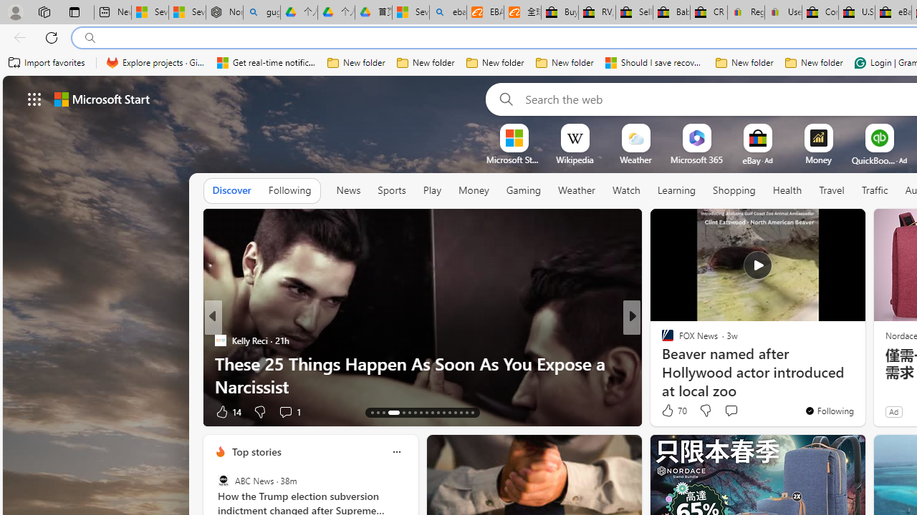 The height and width of the screenshot is (515, 917). What do you see at coordinates (661, 340) in the screenshot?
I see `For The Win` at bounding box center [661, 340].